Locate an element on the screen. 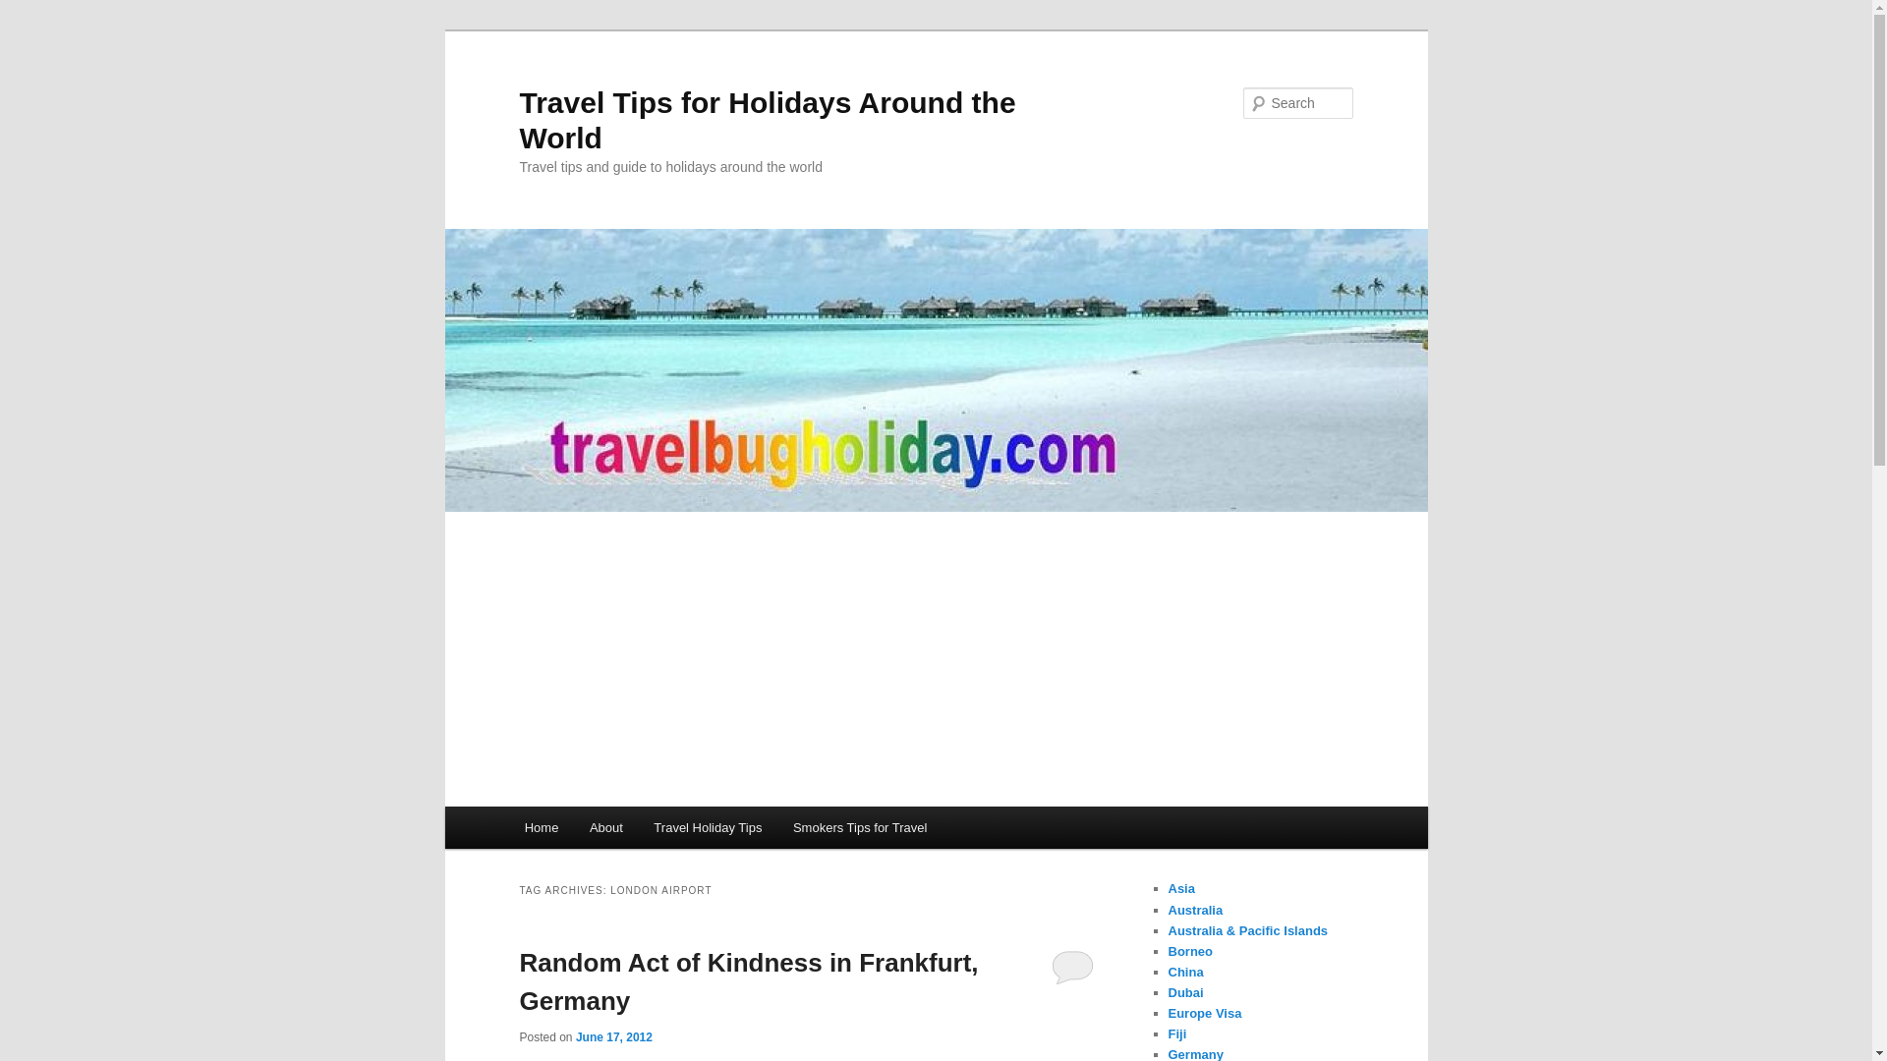 Image resolution: width=1887 pixels, height=1061 pixels. China is located at coordinates (1185, 971).